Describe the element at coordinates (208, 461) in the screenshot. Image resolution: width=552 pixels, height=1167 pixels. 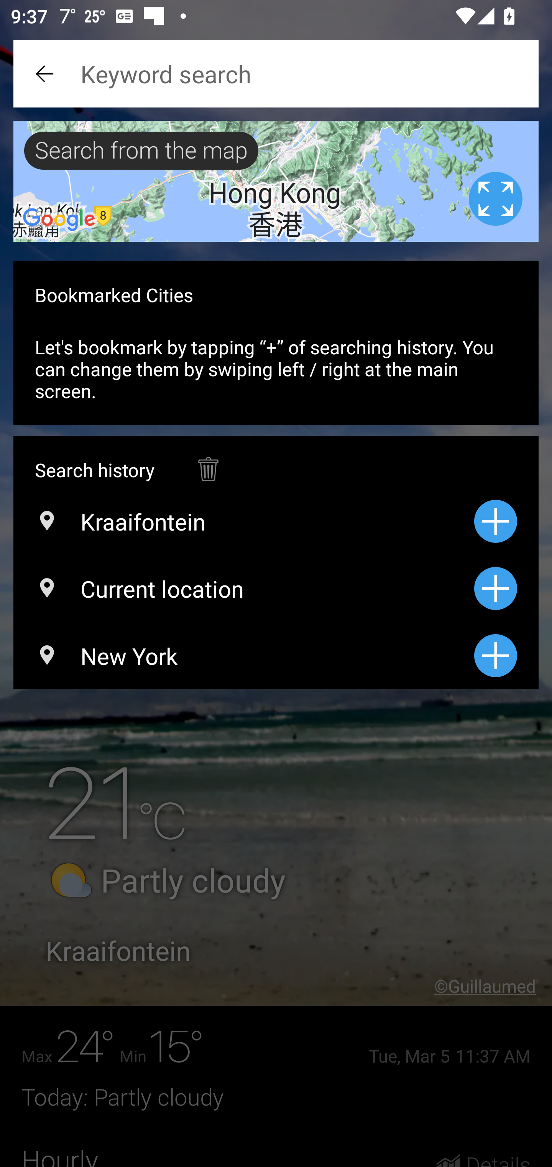
I see `` at that location.